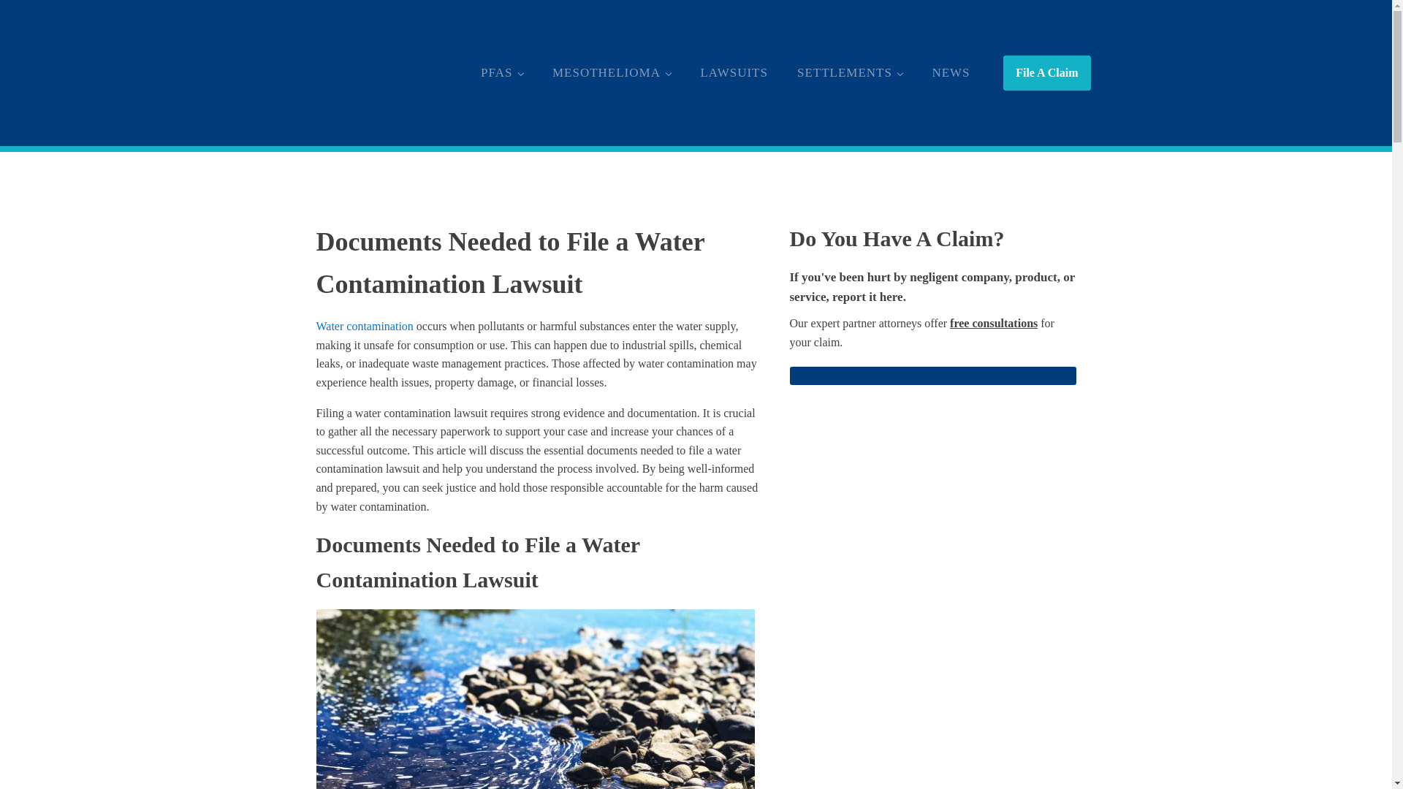 This screenshot has width=1403, height=789. I want to click on MESOTHELIOMA, so click(611, 72).